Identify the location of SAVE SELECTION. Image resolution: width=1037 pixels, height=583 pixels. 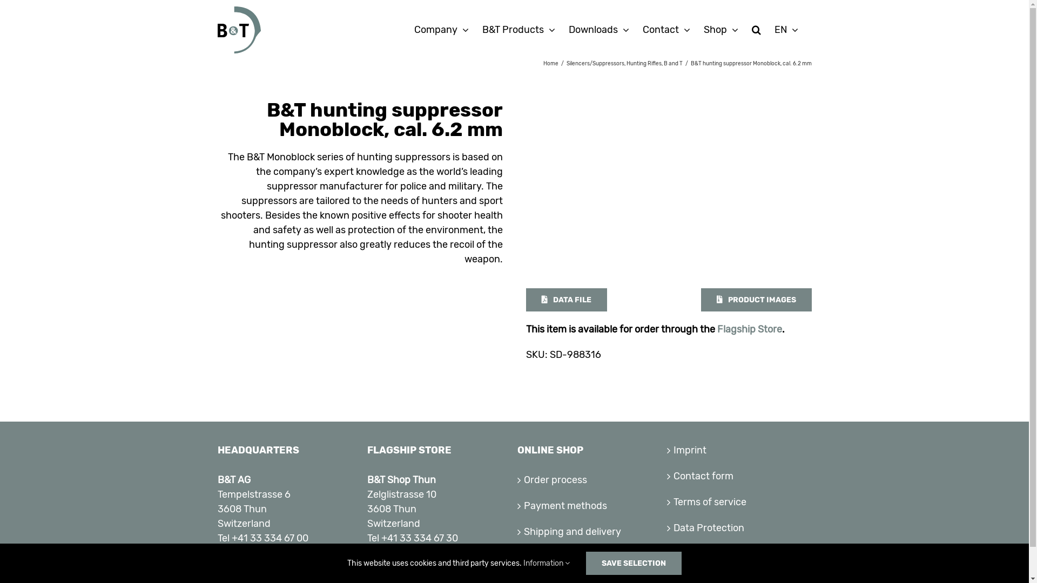
(634, 564).